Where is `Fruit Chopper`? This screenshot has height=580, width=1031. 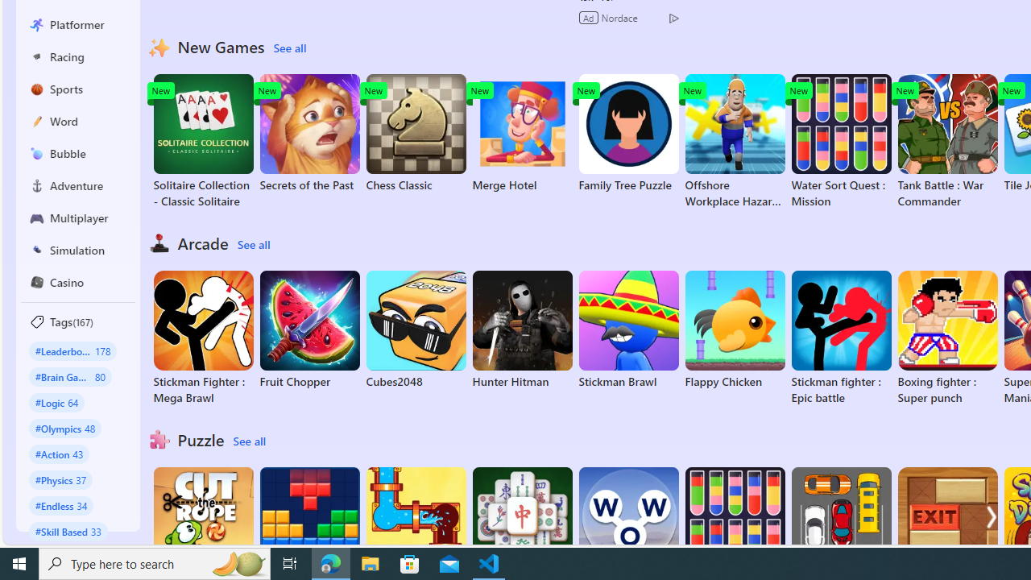
Fruit Chopper is located at coordinates (309, 330).